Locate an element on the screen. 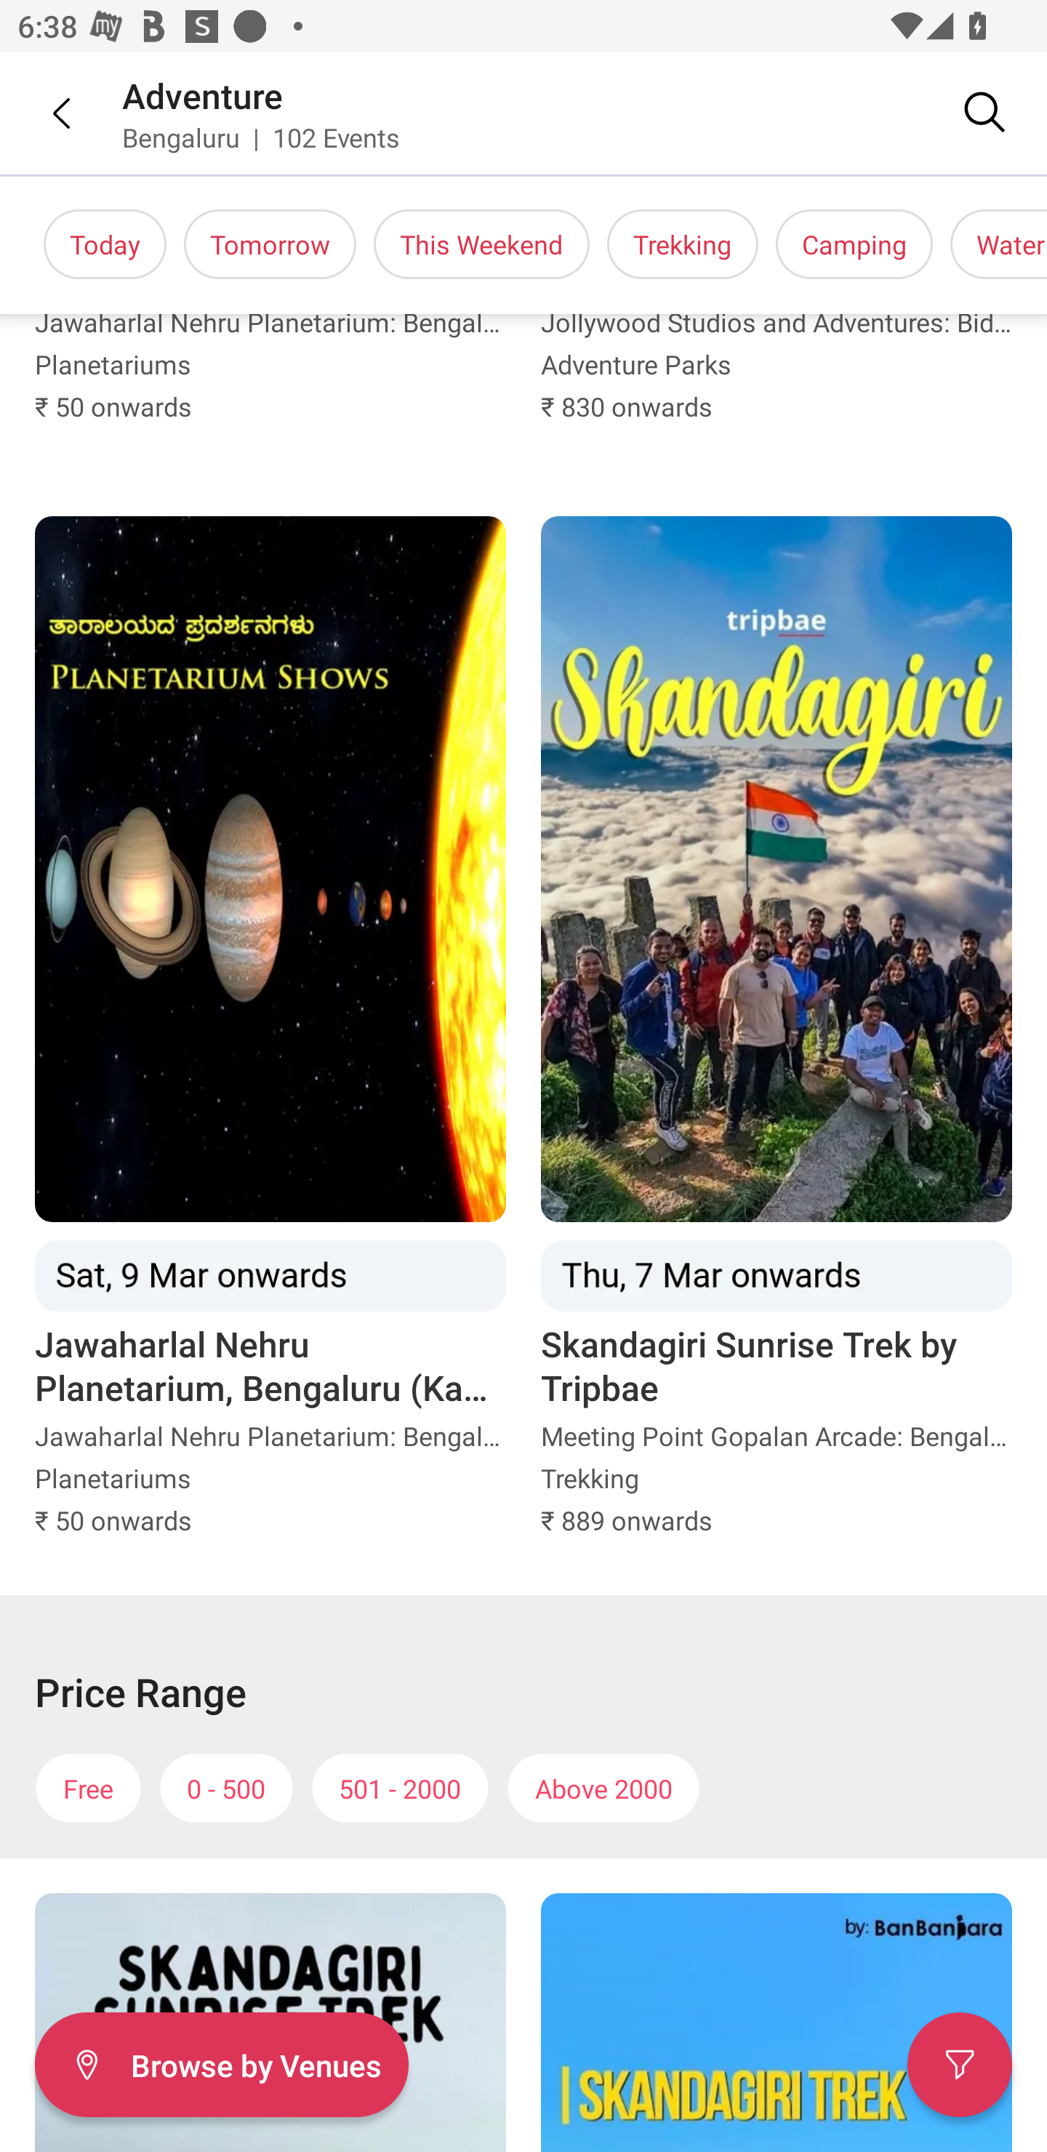 The height and width of the screenshot is (2152, 1047). 0 - 500 is located at coordinates (226, 1788).